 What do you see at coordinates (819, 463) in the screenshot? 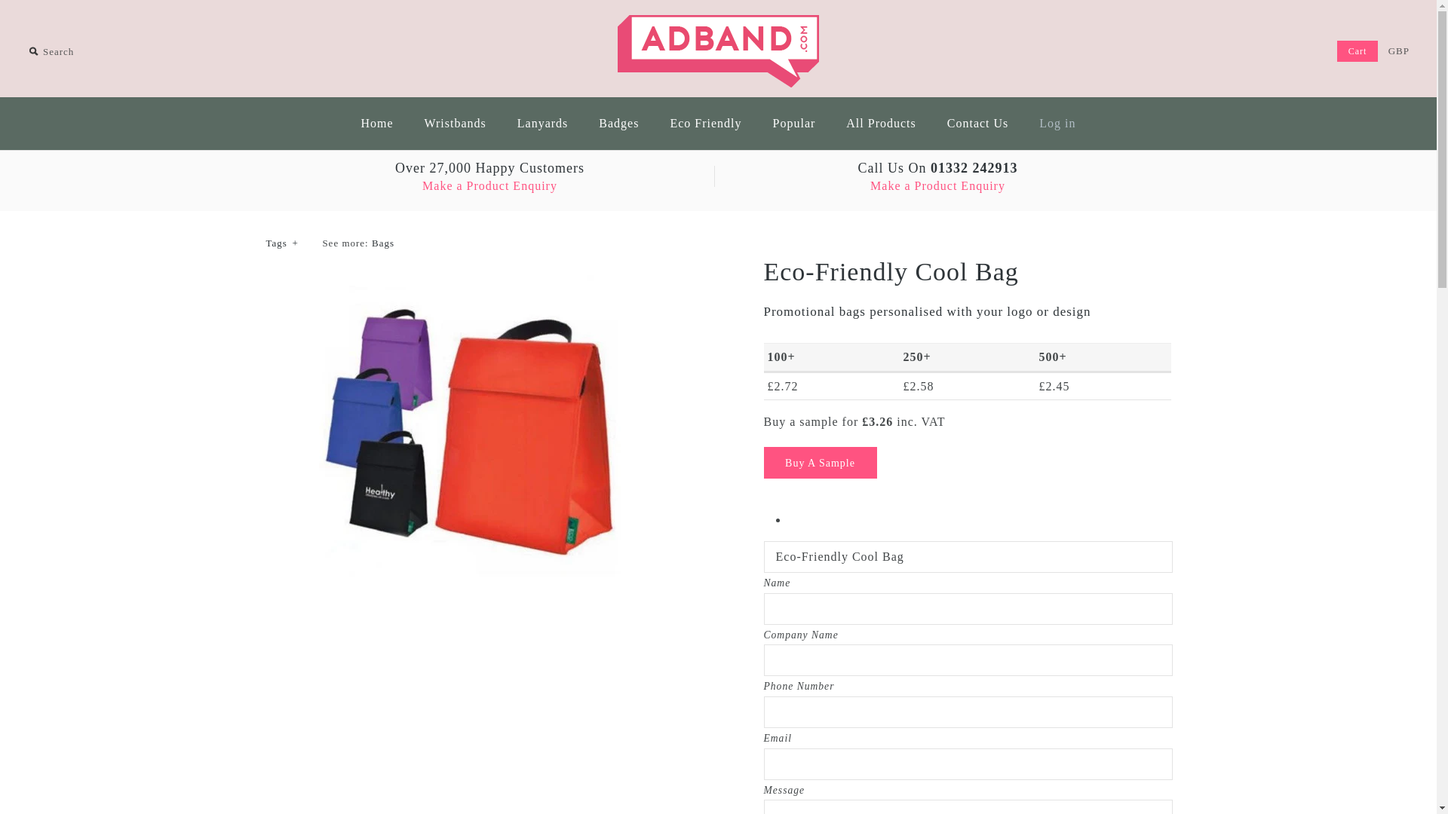
I see `Buy A Sample` at bounding box center [819, 463].